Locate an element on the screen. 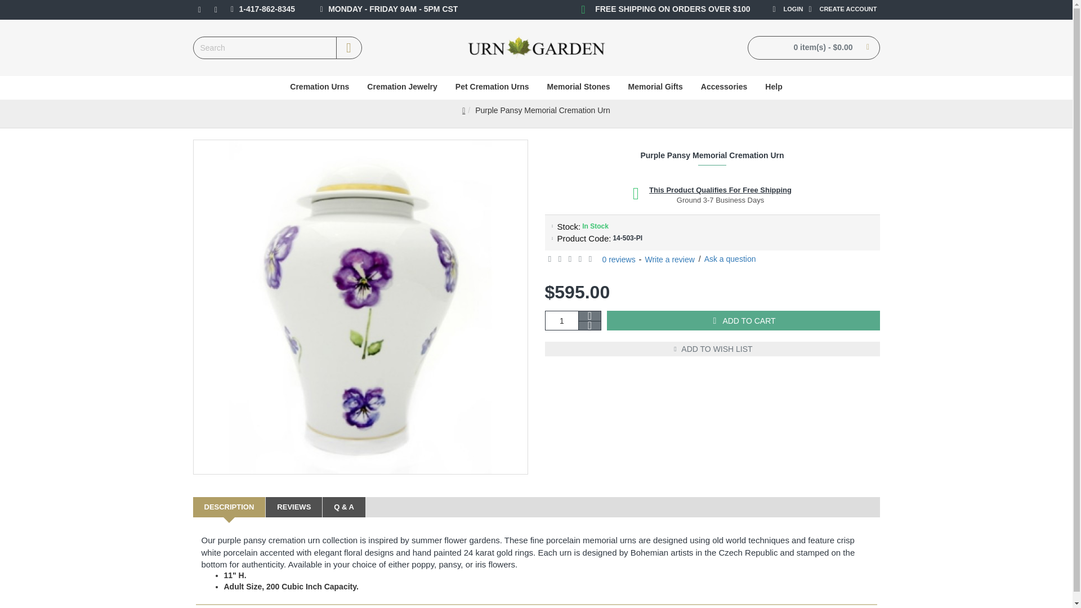 This screenshot has height=608, width=1081. Memorial Gifts is located at coordinates (655, 88).